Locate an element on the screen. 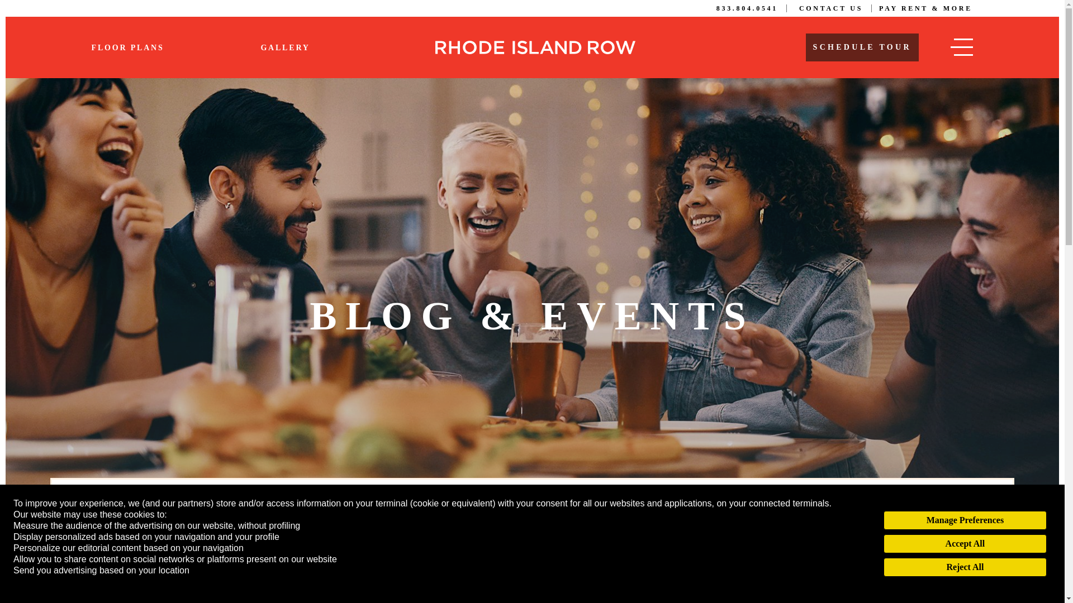  Reject All is located at coordinates (965, 567).